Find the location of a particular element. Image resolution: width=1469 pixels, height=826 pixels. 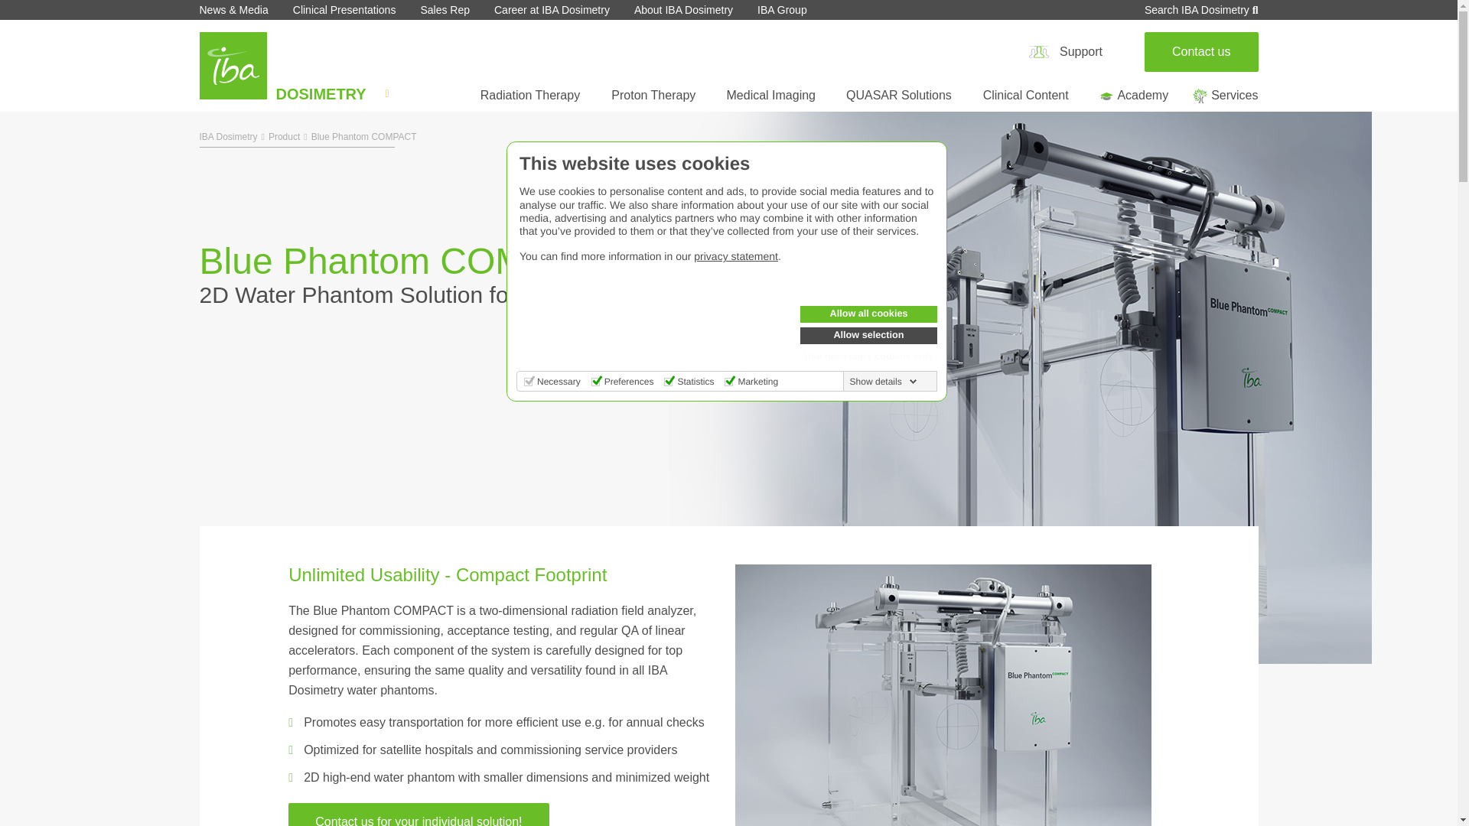

Use necessary cookies only is located at coordinates (868, 356).